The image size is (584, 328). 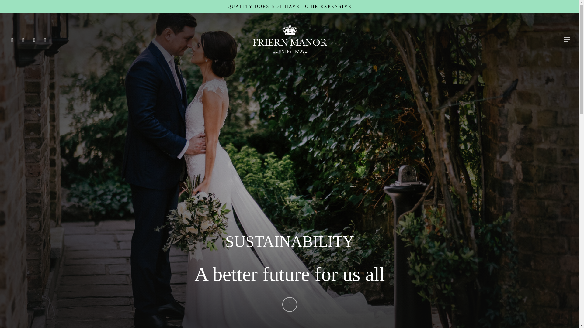 What do you see at coordinates (35, 39) in the screenshot?
I see `TIKTOK` at bounding box center [35, 39].